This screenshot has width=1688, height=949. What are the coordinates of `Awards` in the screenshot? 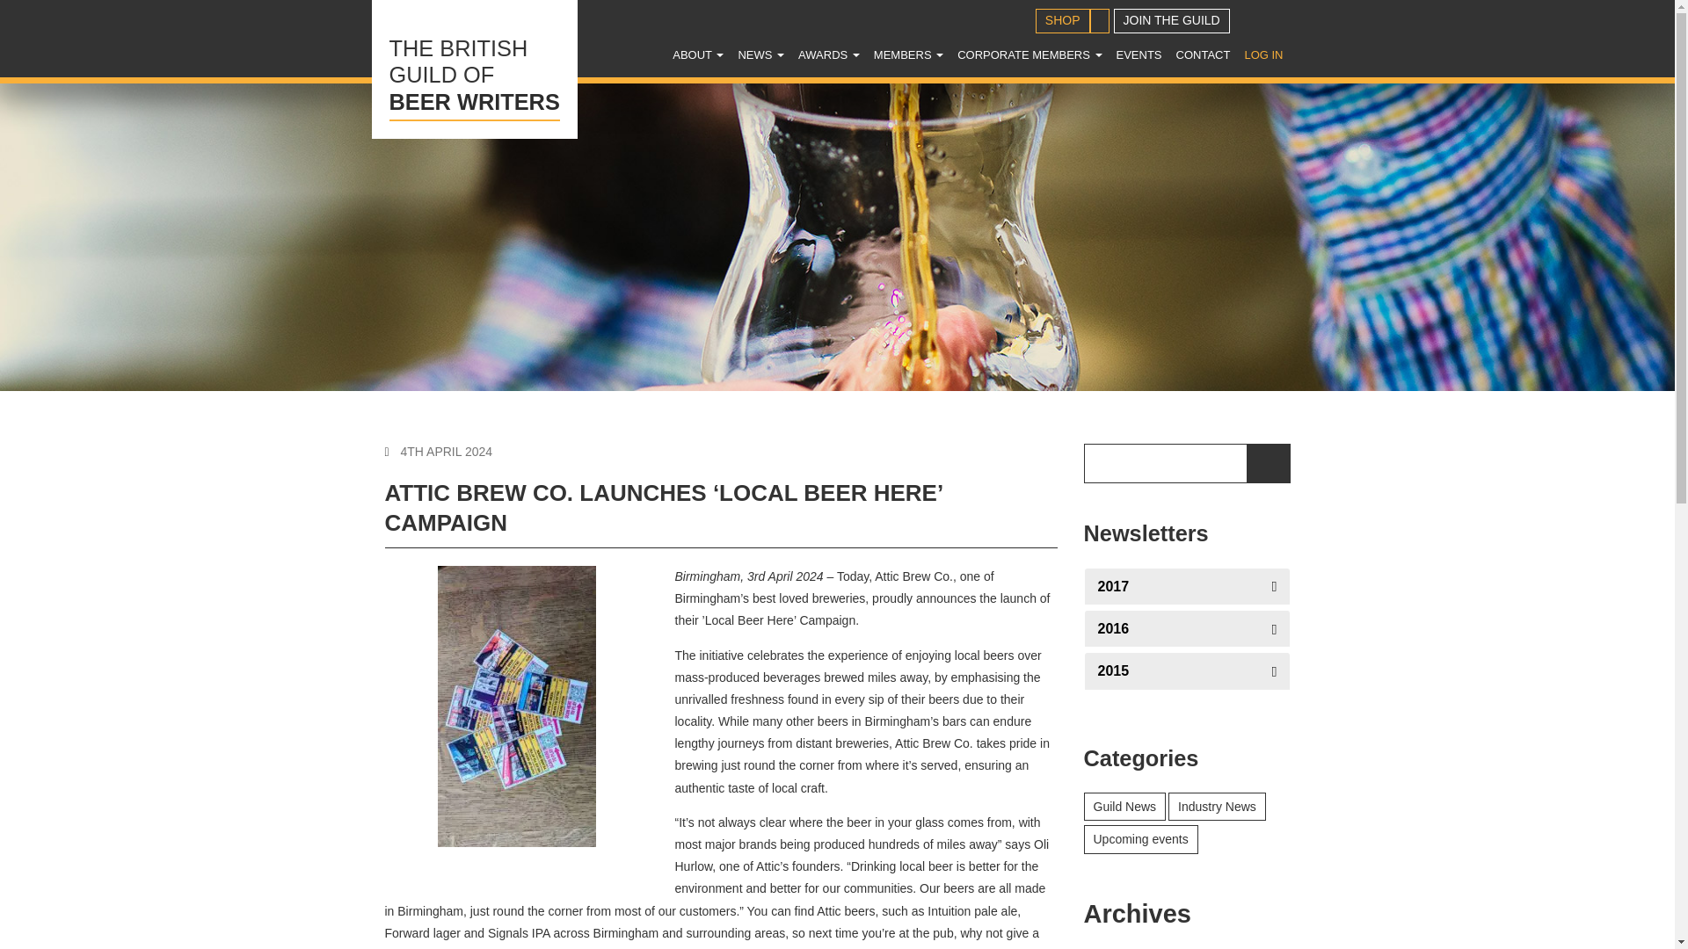 It's located at (829, 54).